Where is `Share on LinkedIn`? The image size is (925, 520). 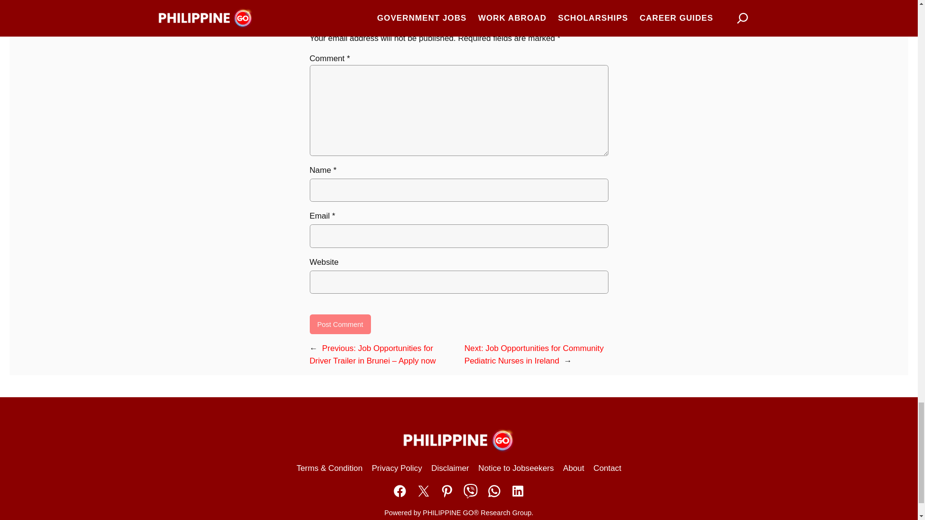 Share on LinkedIn is located at coordinates (517, 491).